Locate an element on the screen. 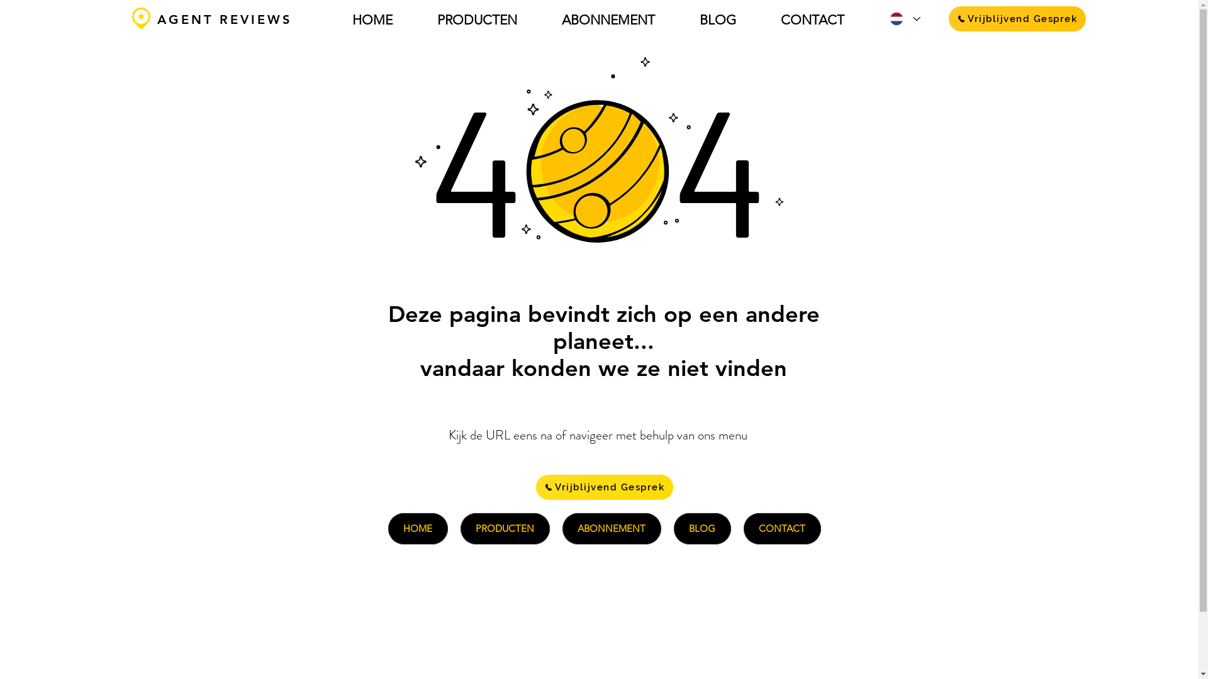  BLOG is located at coordinates (717, 20).